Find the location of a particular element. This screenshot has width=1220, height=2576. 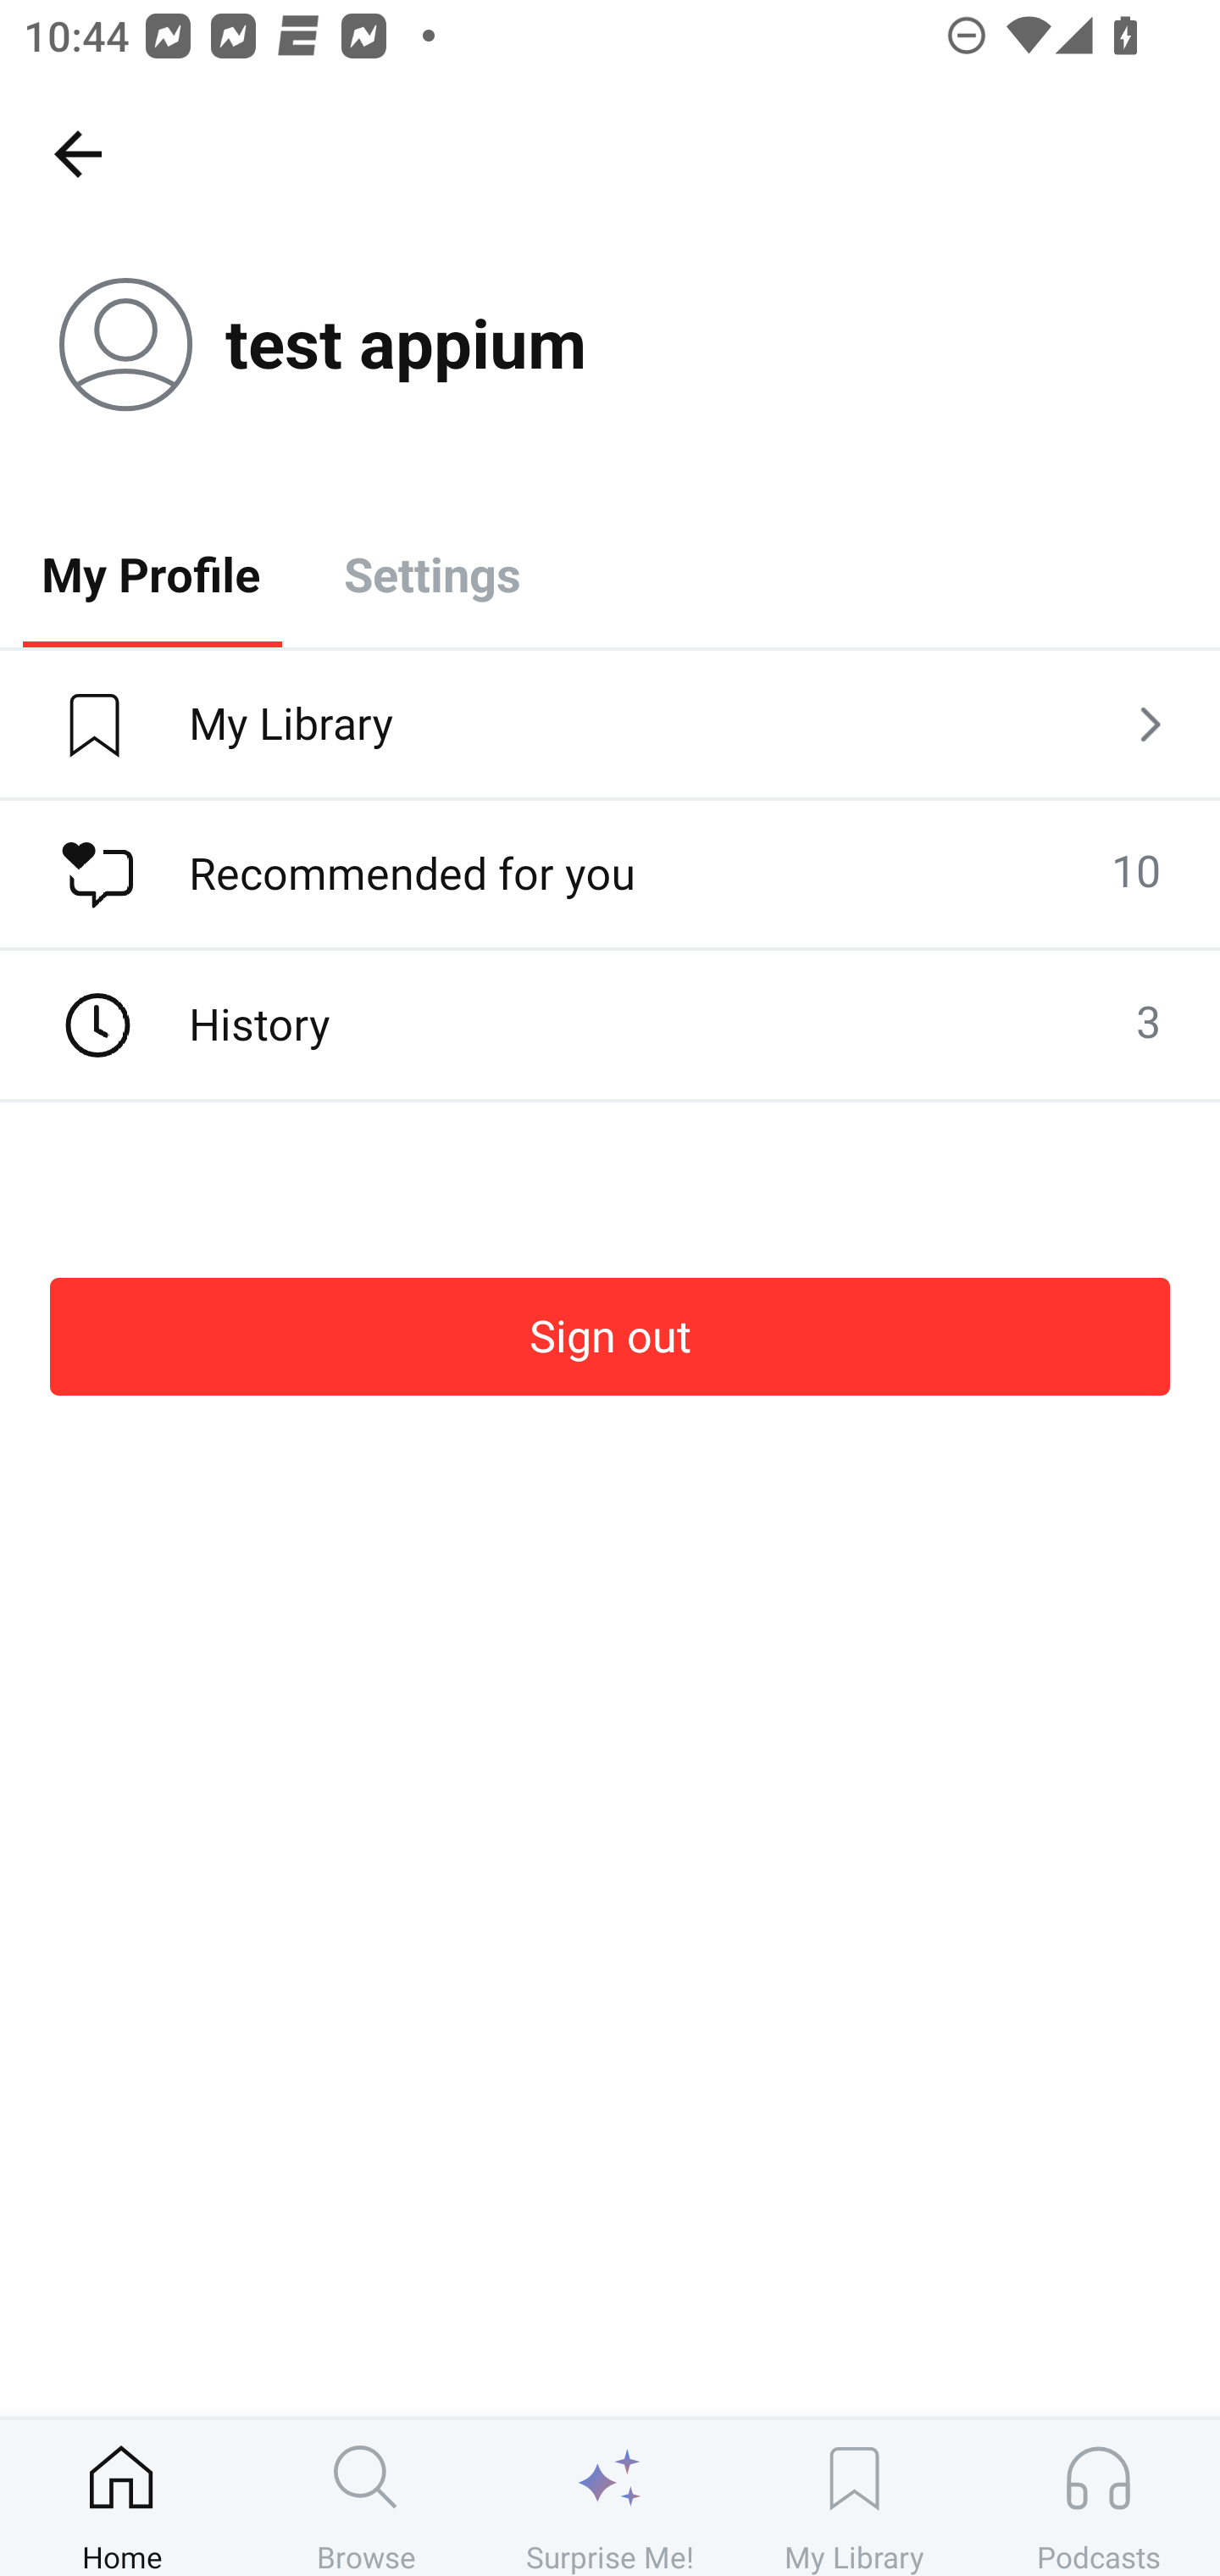

History 3 is located at coordinates (610, 1025).